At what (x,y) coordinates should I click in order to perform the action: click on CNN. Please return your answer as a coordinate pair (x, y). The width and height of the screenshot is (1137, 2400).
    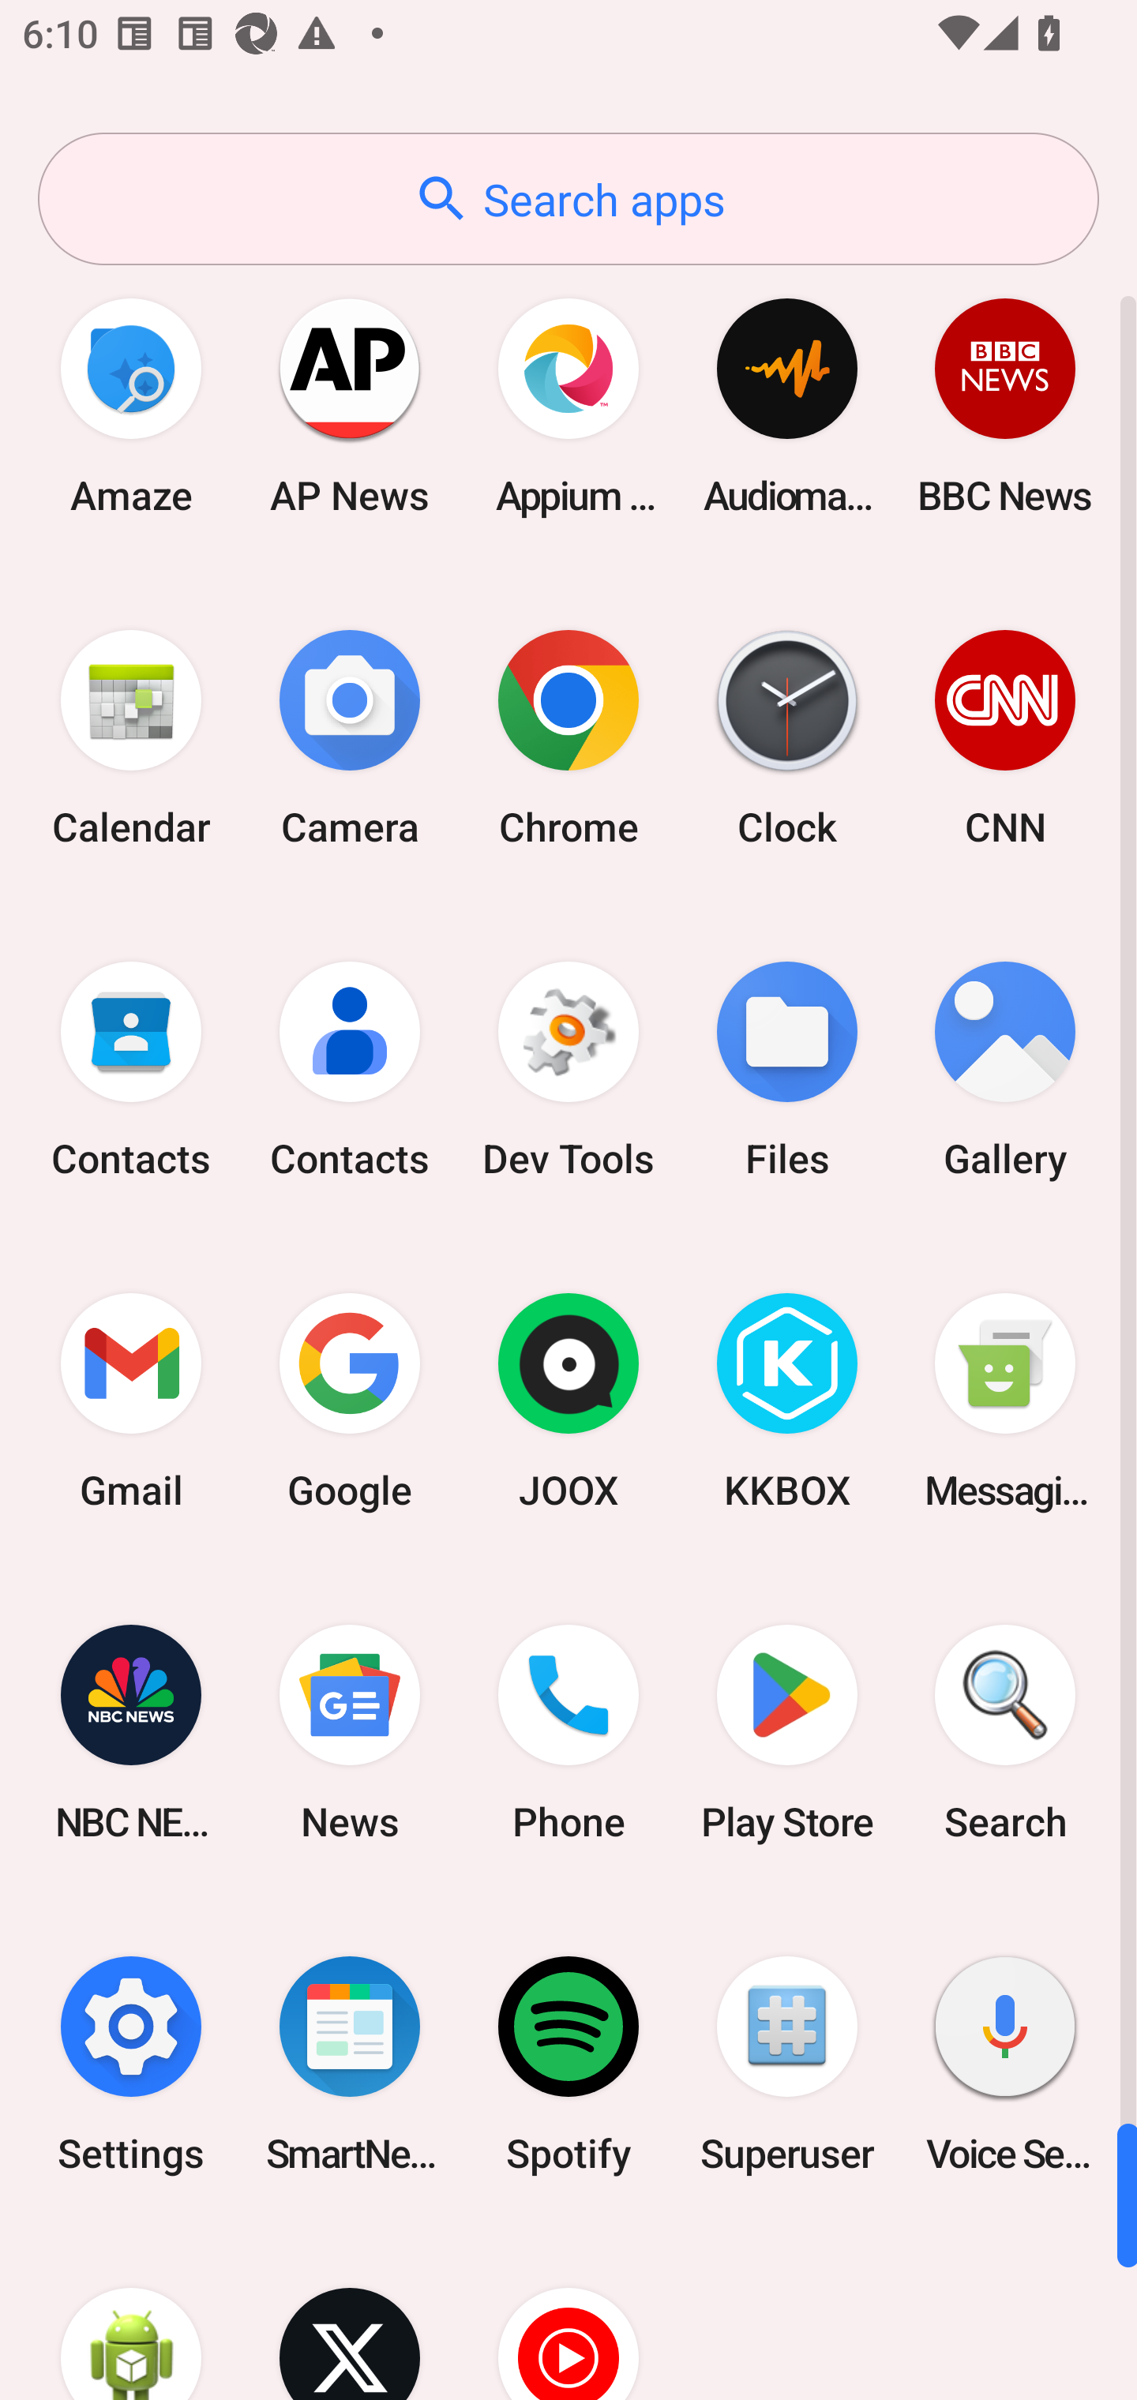
    Looking at the image, I should click on (1005, 737).